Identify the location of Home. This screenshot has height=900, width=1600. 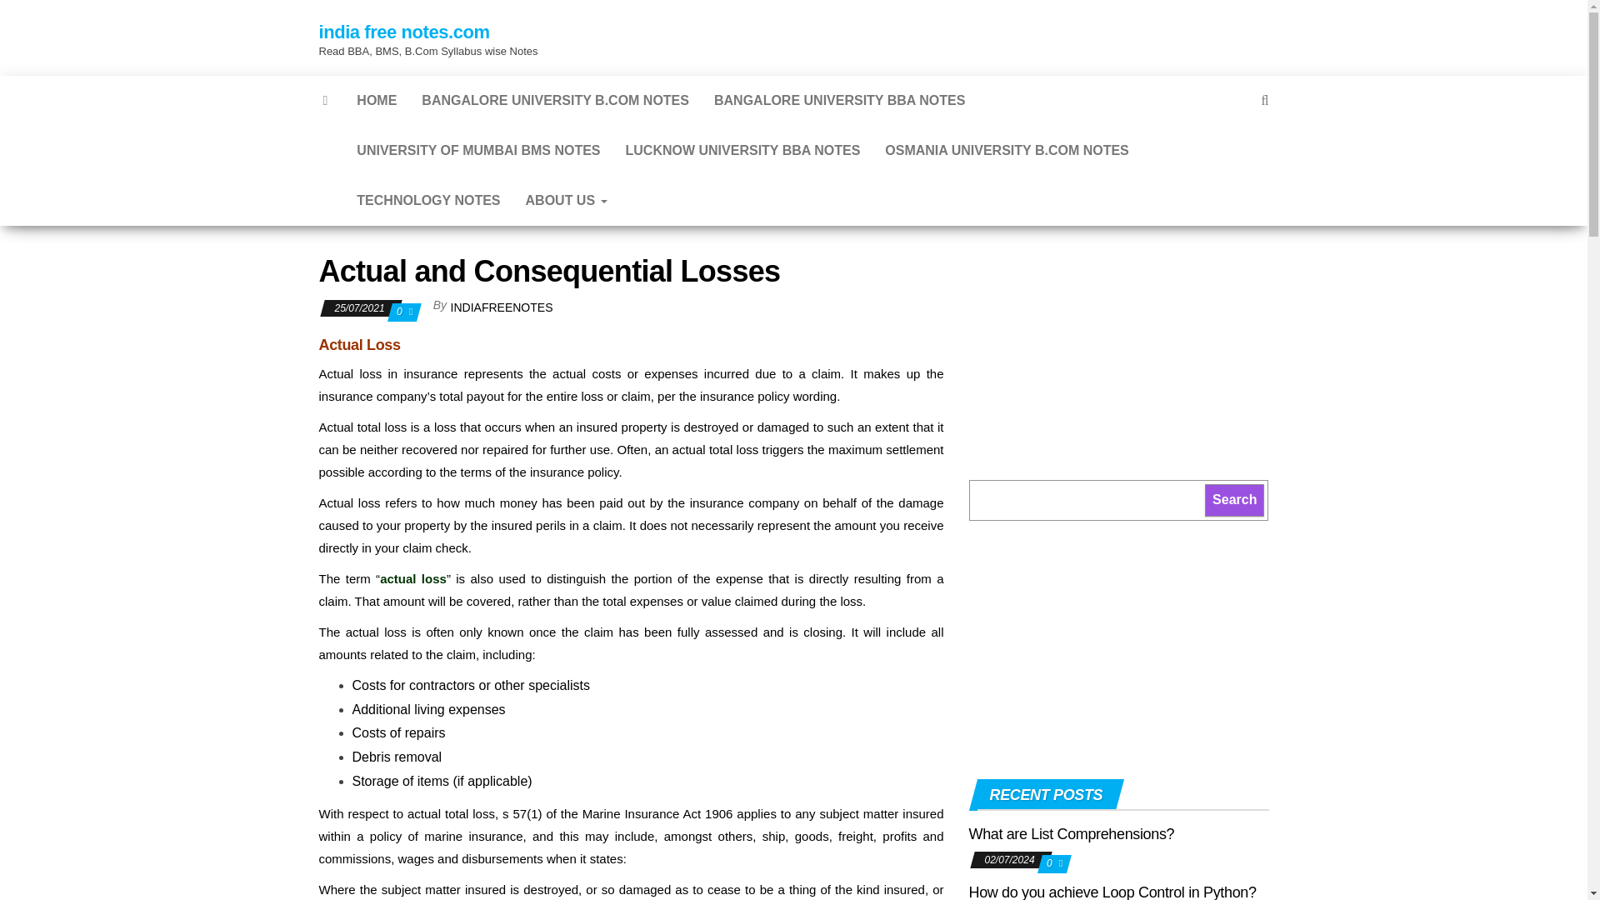
(377, 100).